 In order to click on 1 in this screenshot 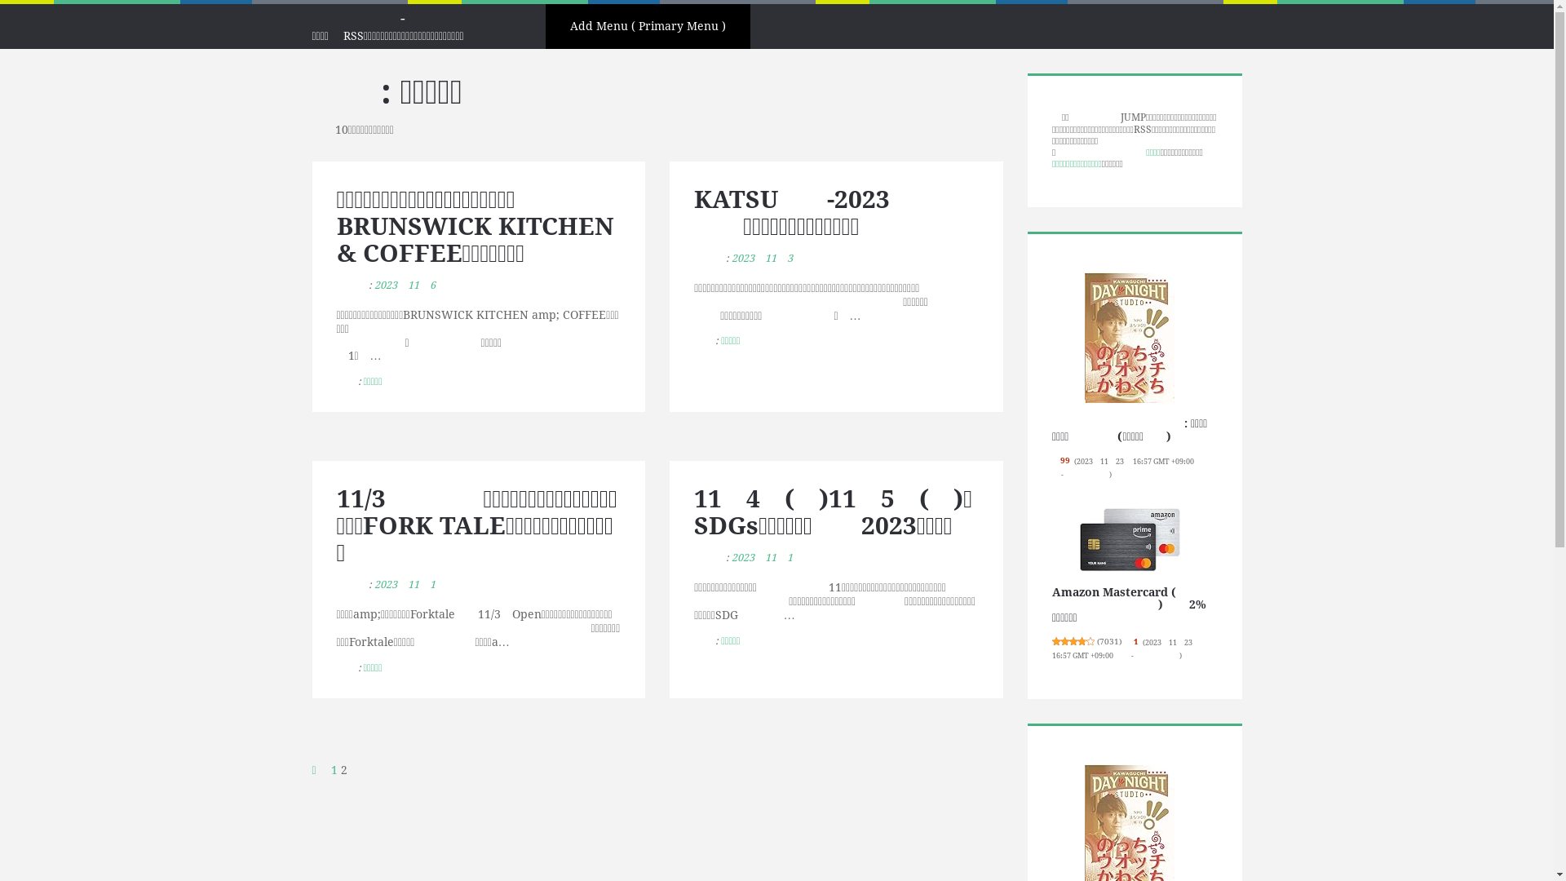, I will do `click(334, 770)`.